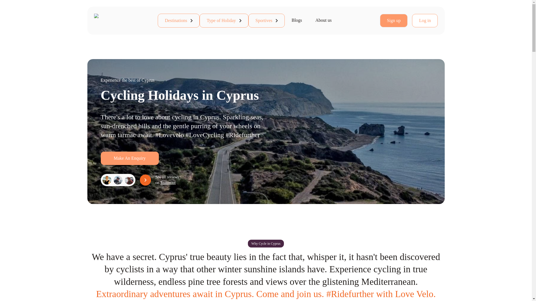 Image resolution: width=536 pixels, height=301 pixels. I want to click on About us, so click(323, 20).